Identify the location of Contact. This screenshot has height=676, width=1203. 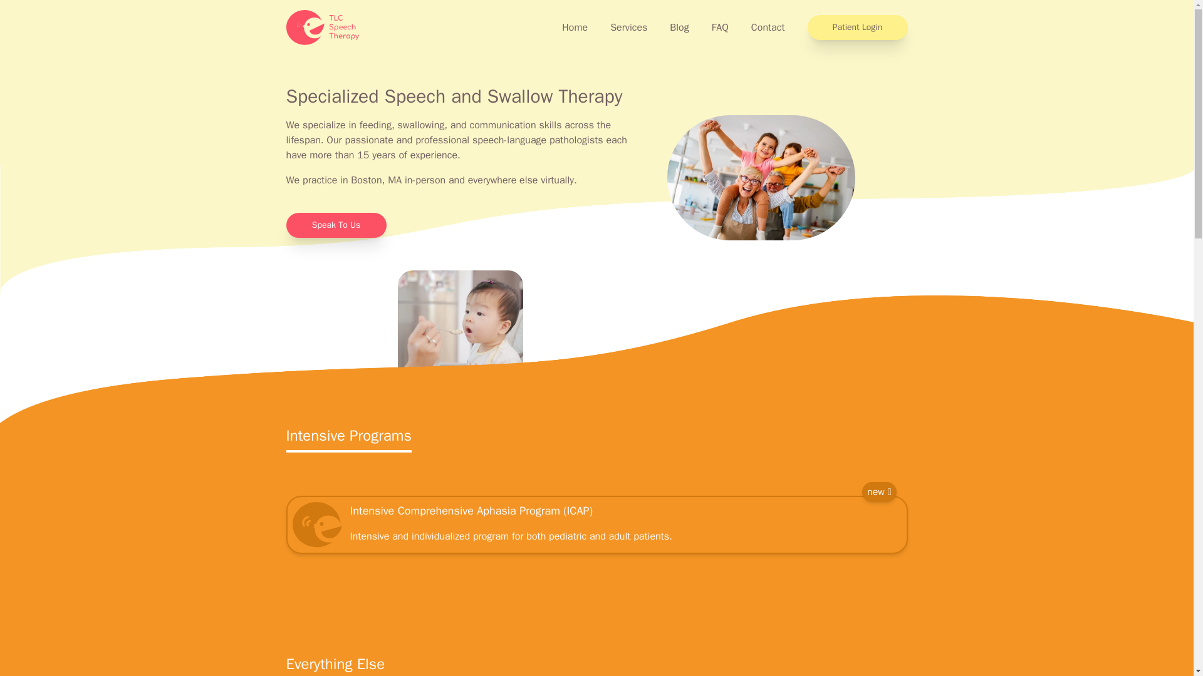
(768, 28).